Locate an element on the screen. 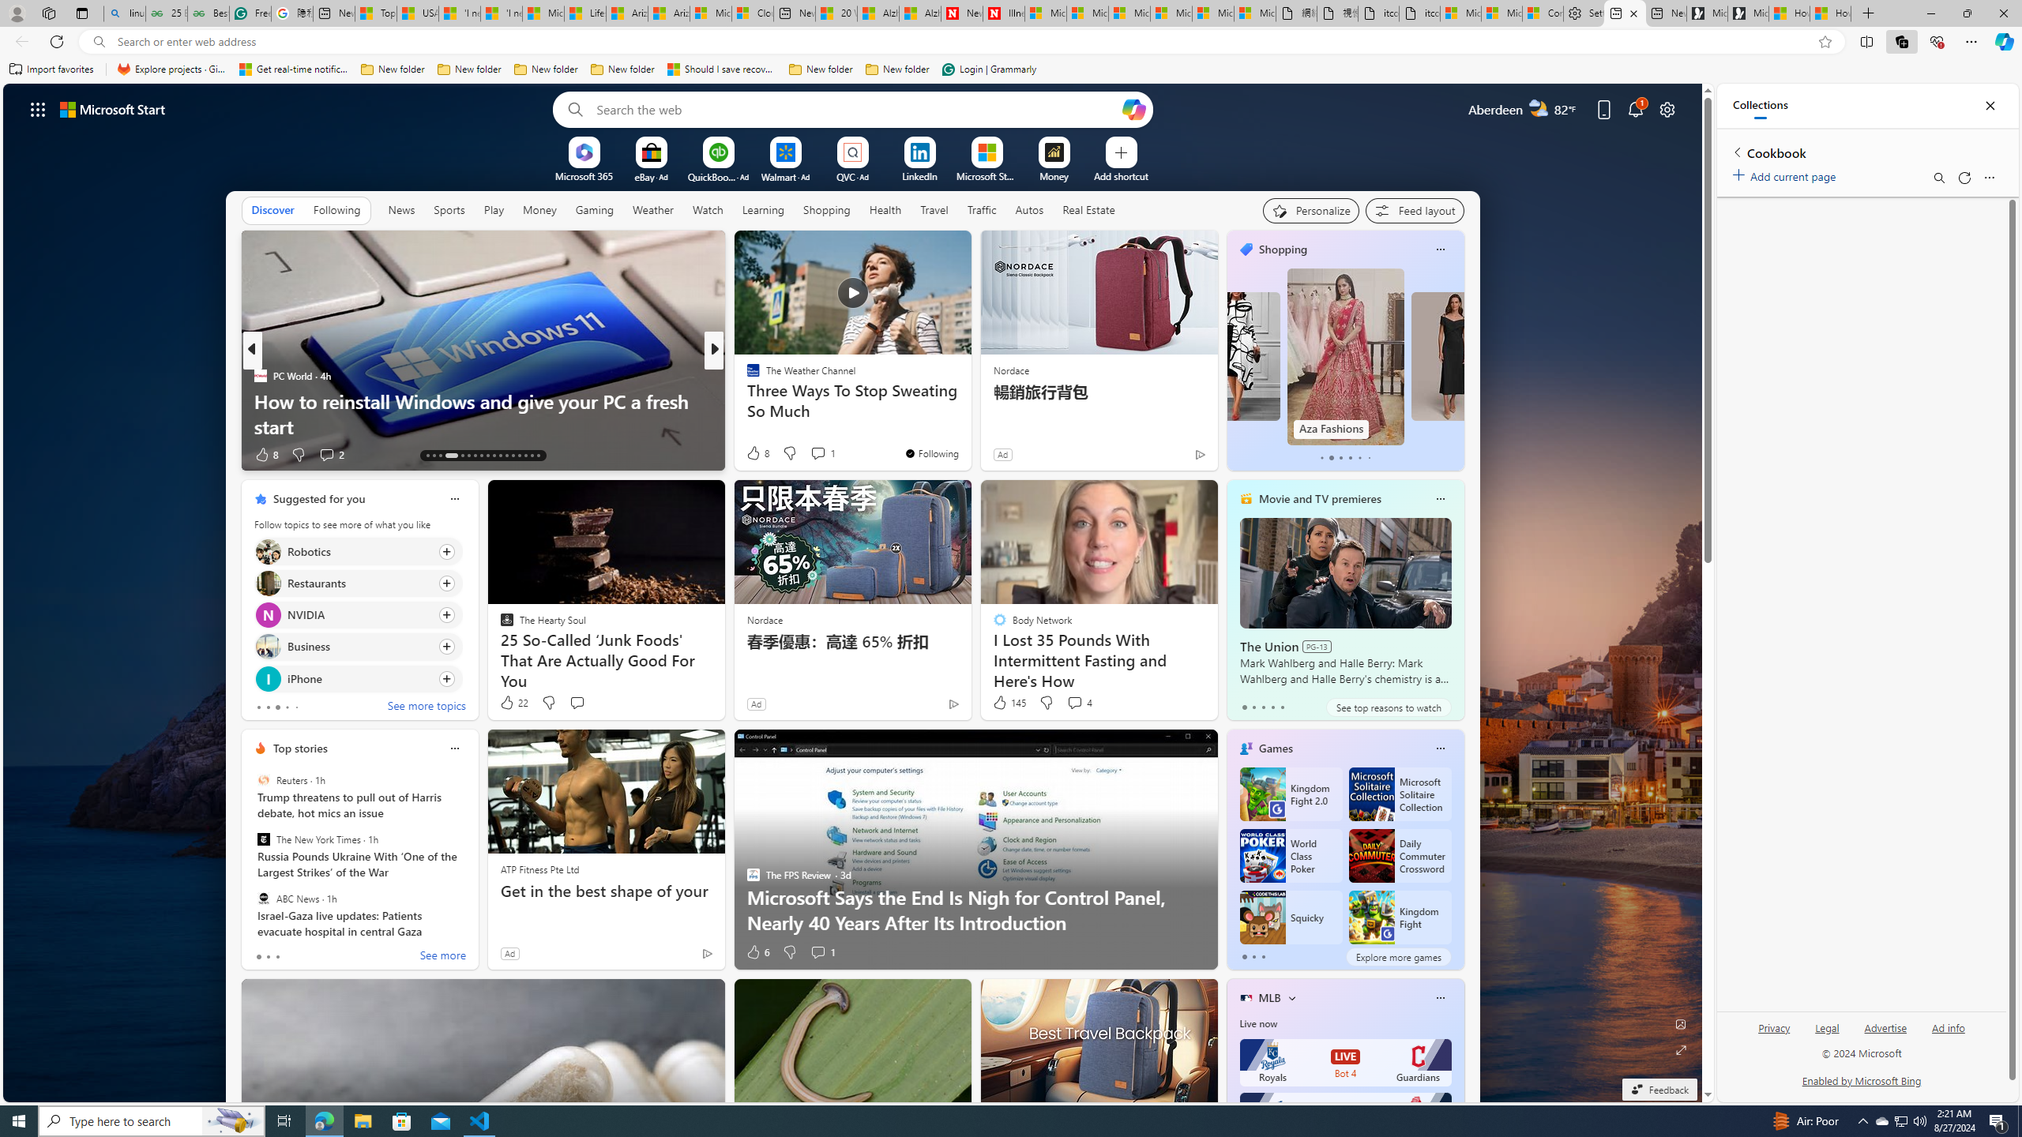  Gaming is located at coordinates (596, 210).